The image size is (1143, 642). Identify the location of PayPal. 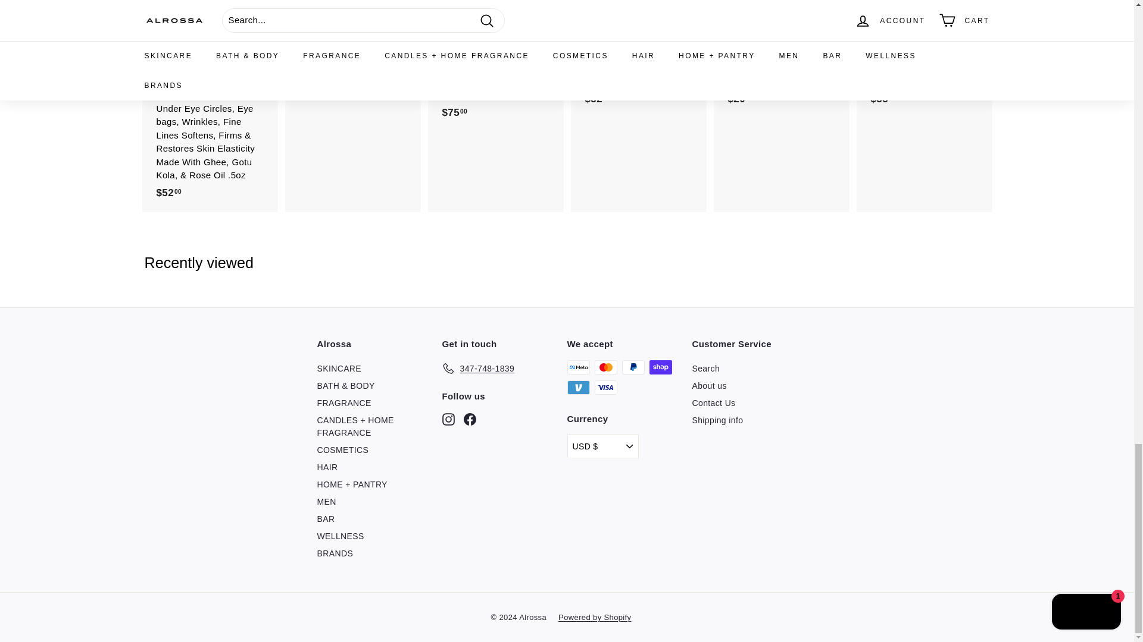
(633, 367).